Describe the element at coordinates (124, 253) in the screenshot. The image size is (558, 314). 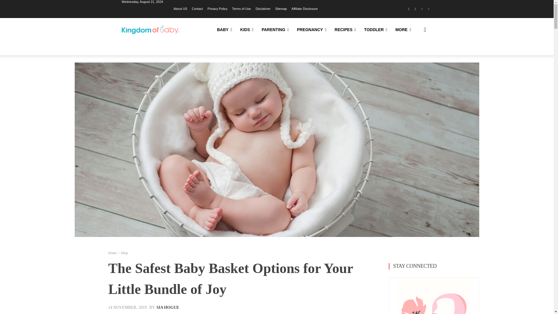
I see `View all posts in Shop` at that location.